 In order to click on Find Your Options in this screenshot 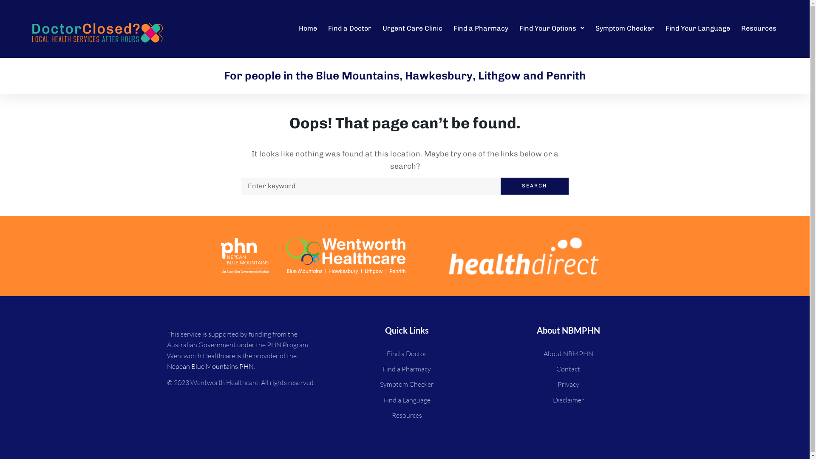, I will do `click(553, 28)`.